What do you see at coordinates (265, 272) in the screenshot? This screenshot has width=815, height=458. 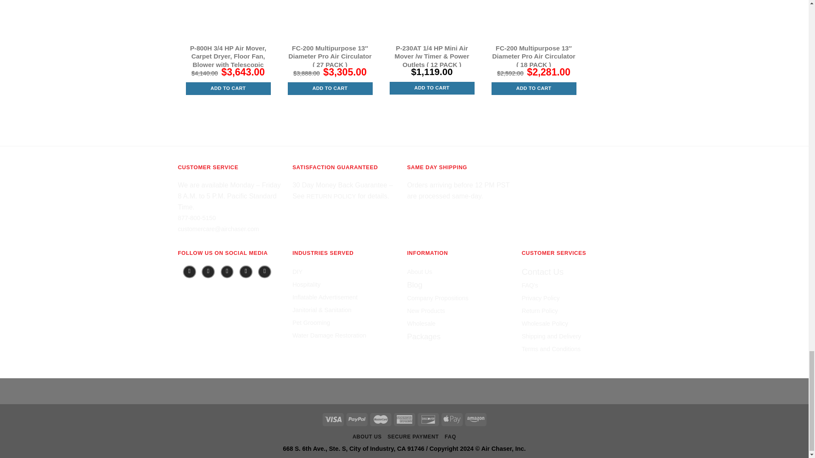 I see `Subscribe to RSS` at bounding box center [265, 272].